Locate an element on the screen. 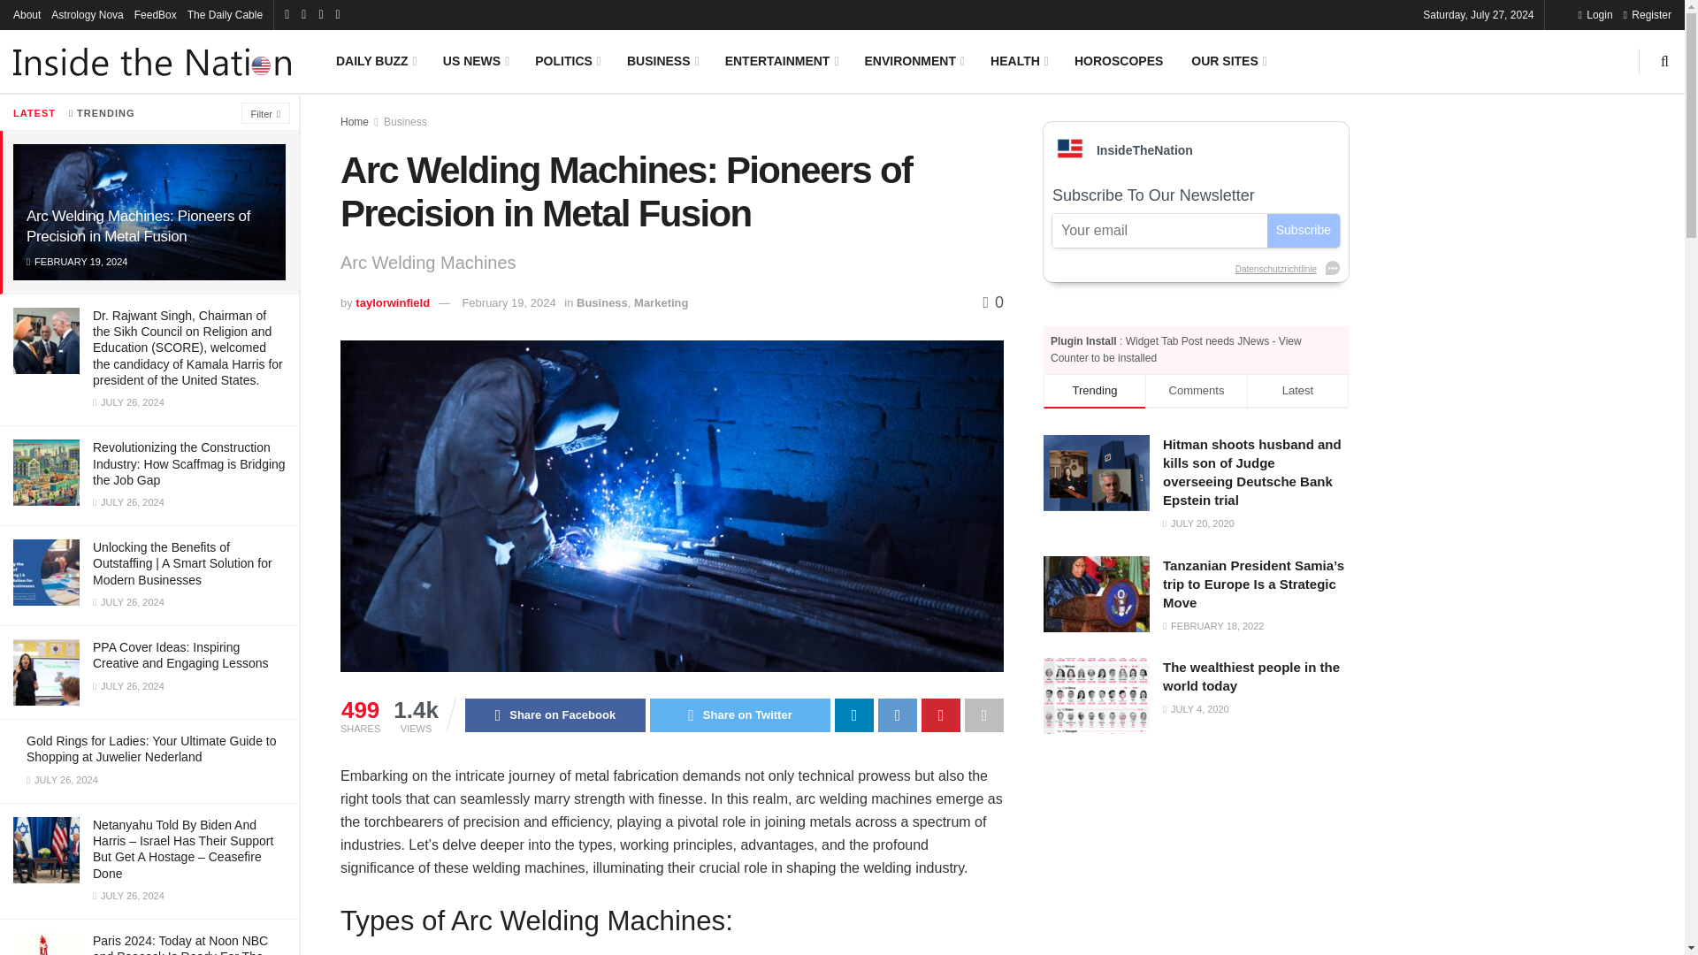 The image size is (1698, 955). Filter is located at coordinates (265, 113).